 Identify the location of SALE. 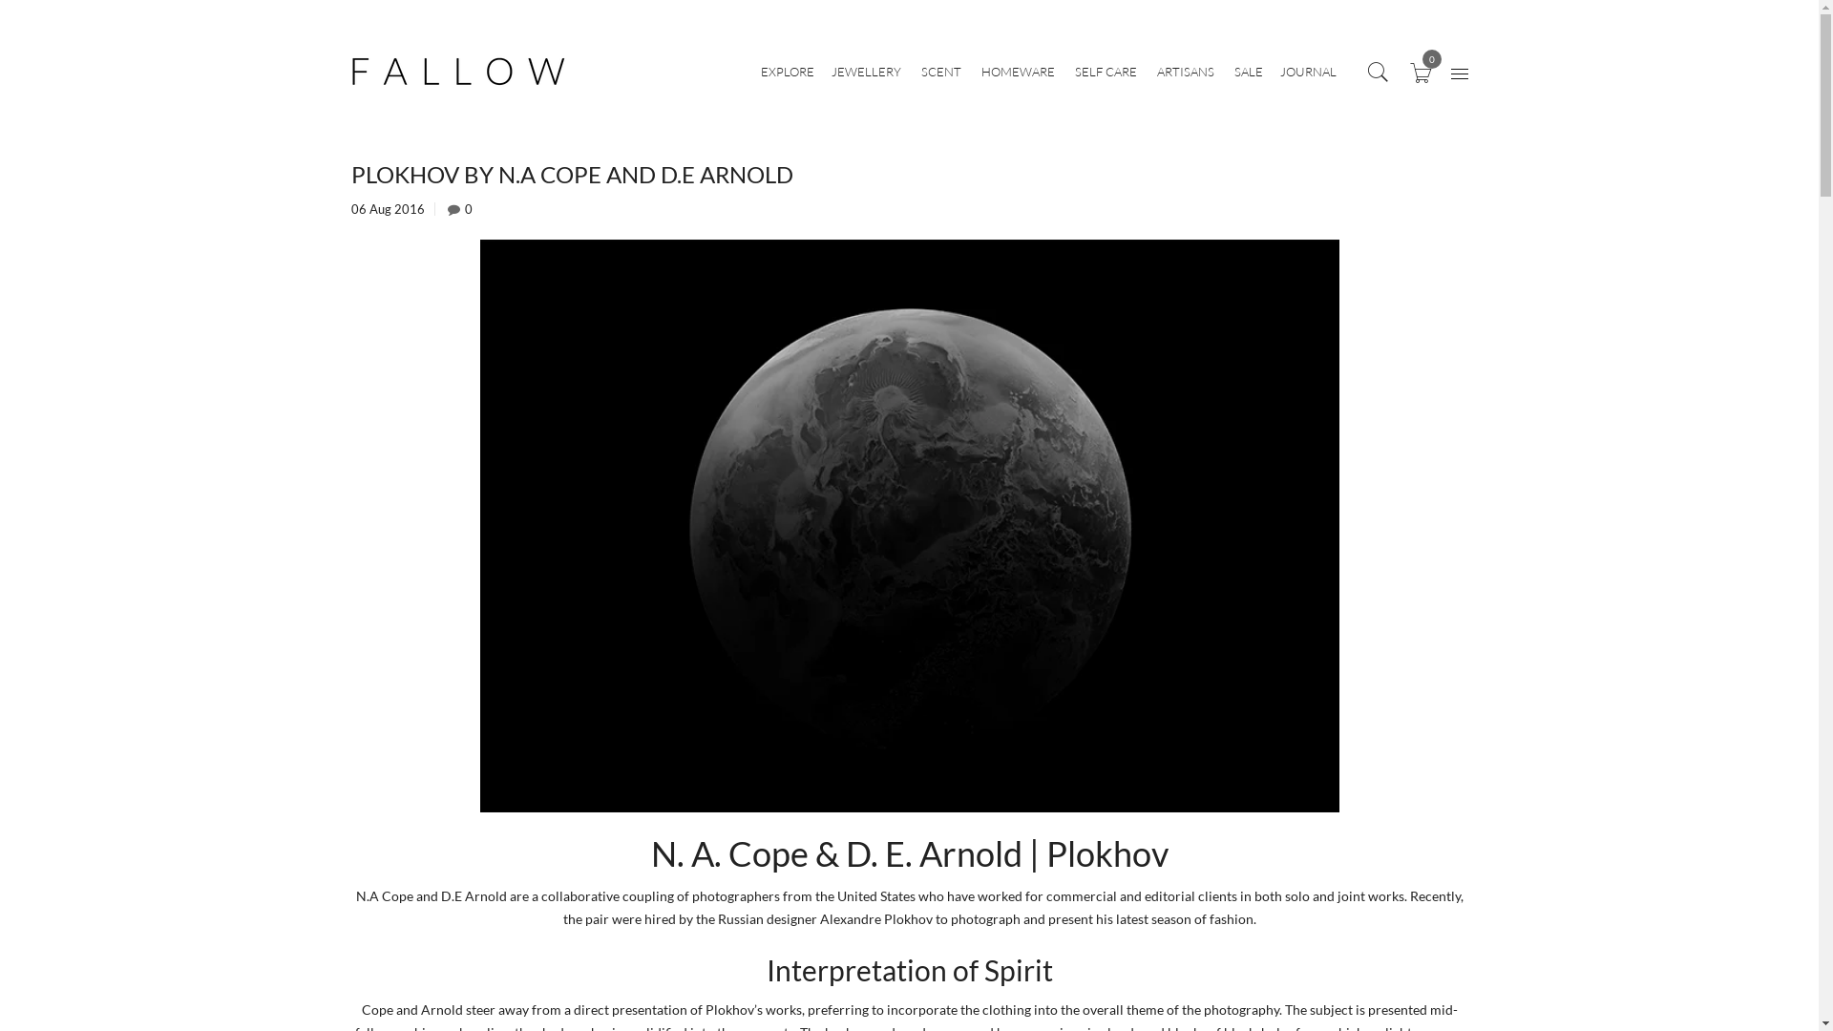
(1248, 71).